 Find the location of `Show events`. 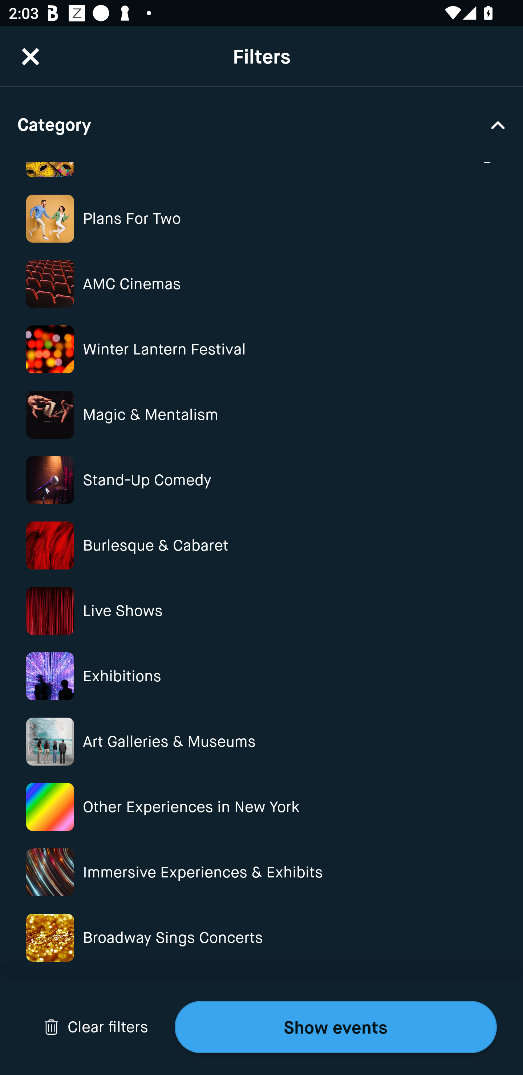

Show events is located at coordinates (336, 1027).